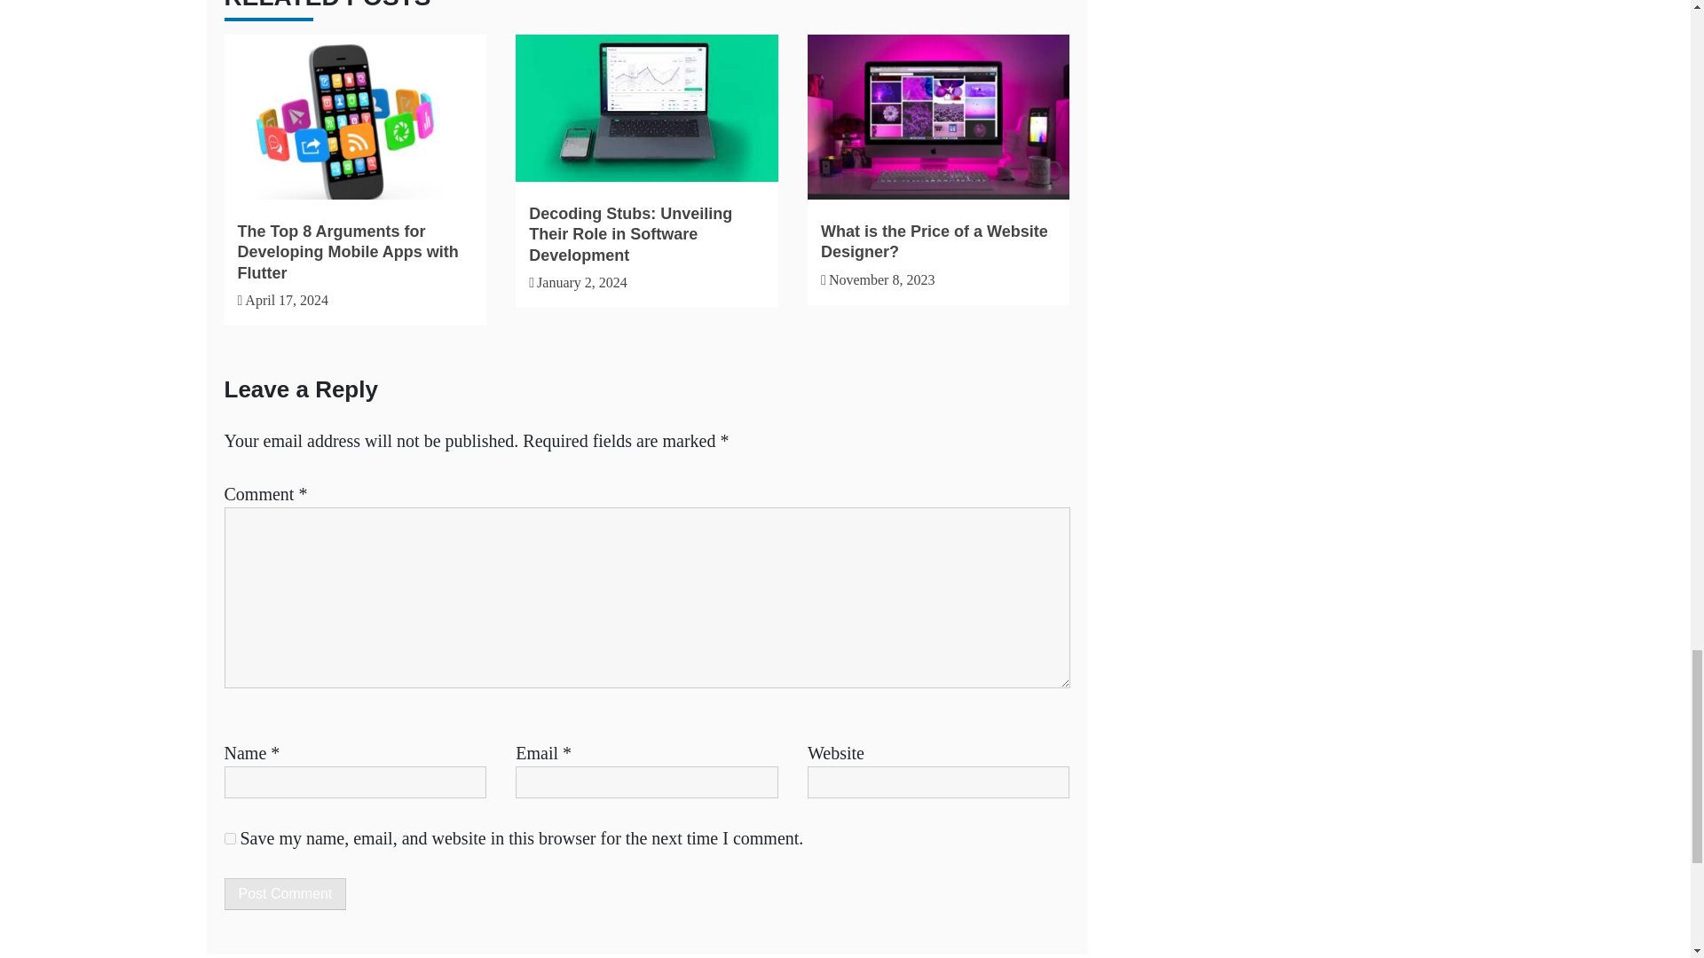 The image size is (1704, 958). Describe the element at coordinates (287, 300) in the screenshot. I see `April 17, 2024` at that location.